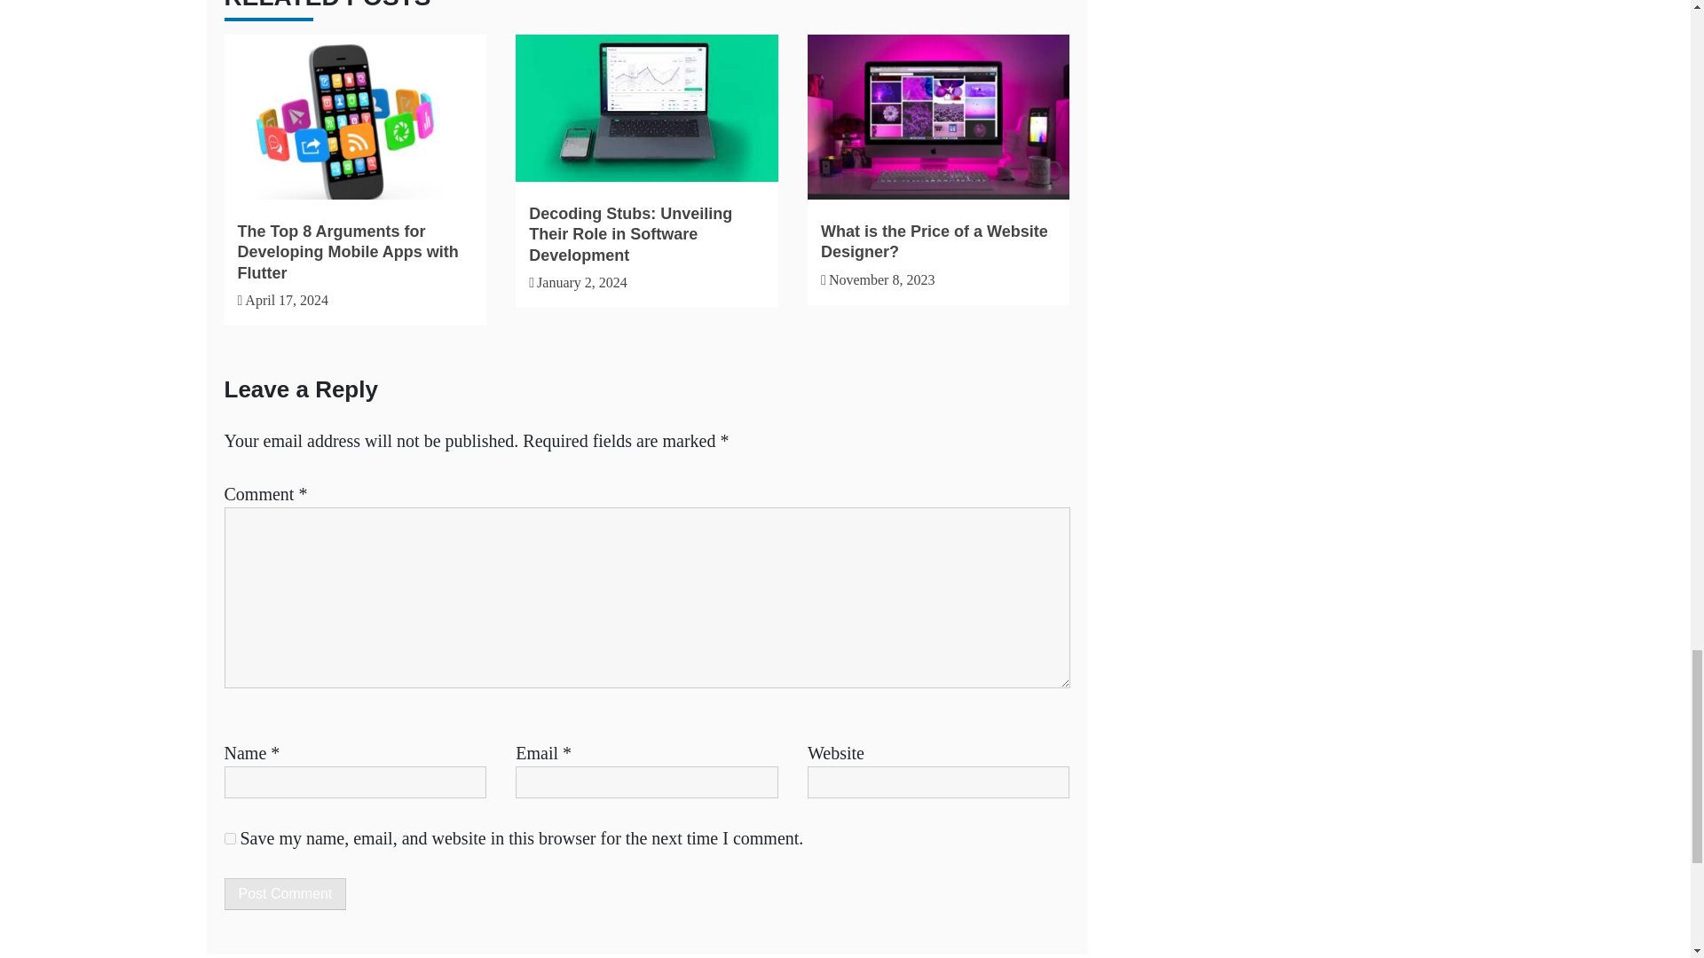 The image size is (1704, 958). Describe the element at coordinates (287, 300) in the screenshot. I see `April 17, 2024` at that location.